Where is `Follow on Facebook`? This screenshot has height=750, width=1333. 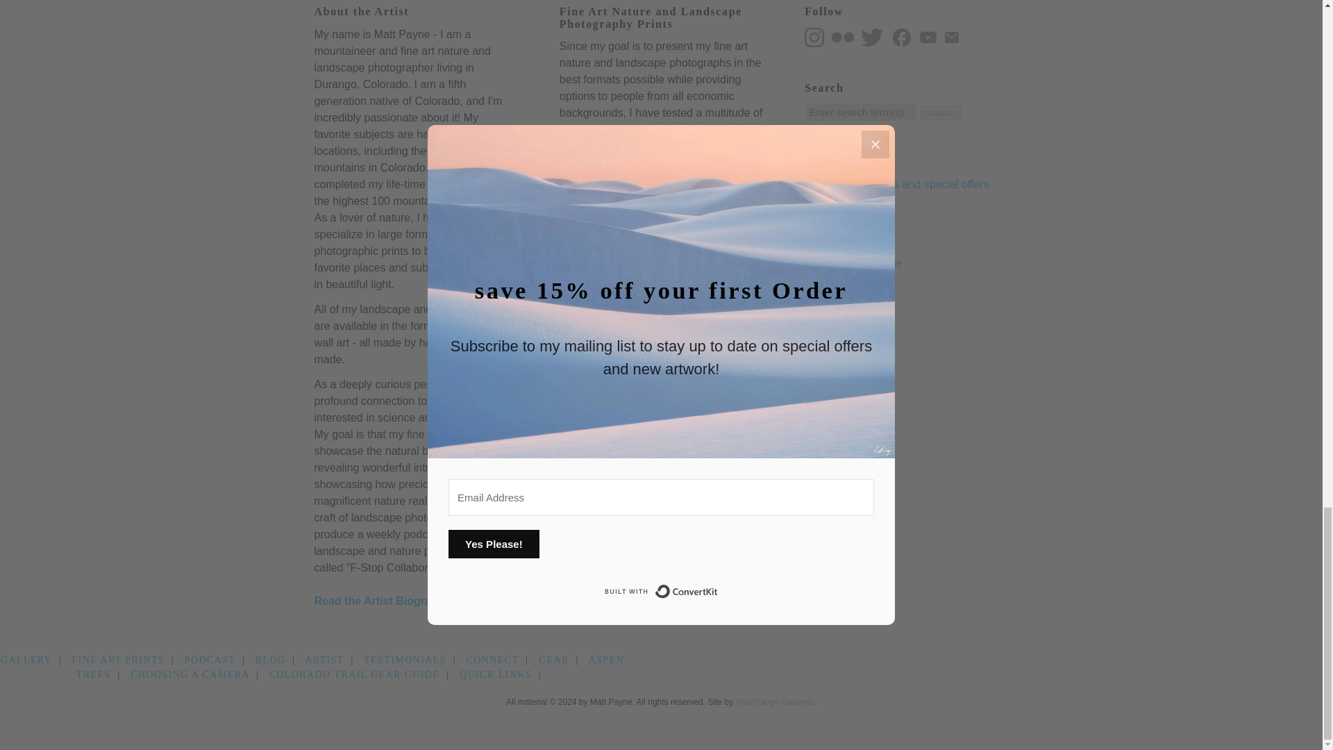
Follow on Facebook is located at coordinates (903, 36).